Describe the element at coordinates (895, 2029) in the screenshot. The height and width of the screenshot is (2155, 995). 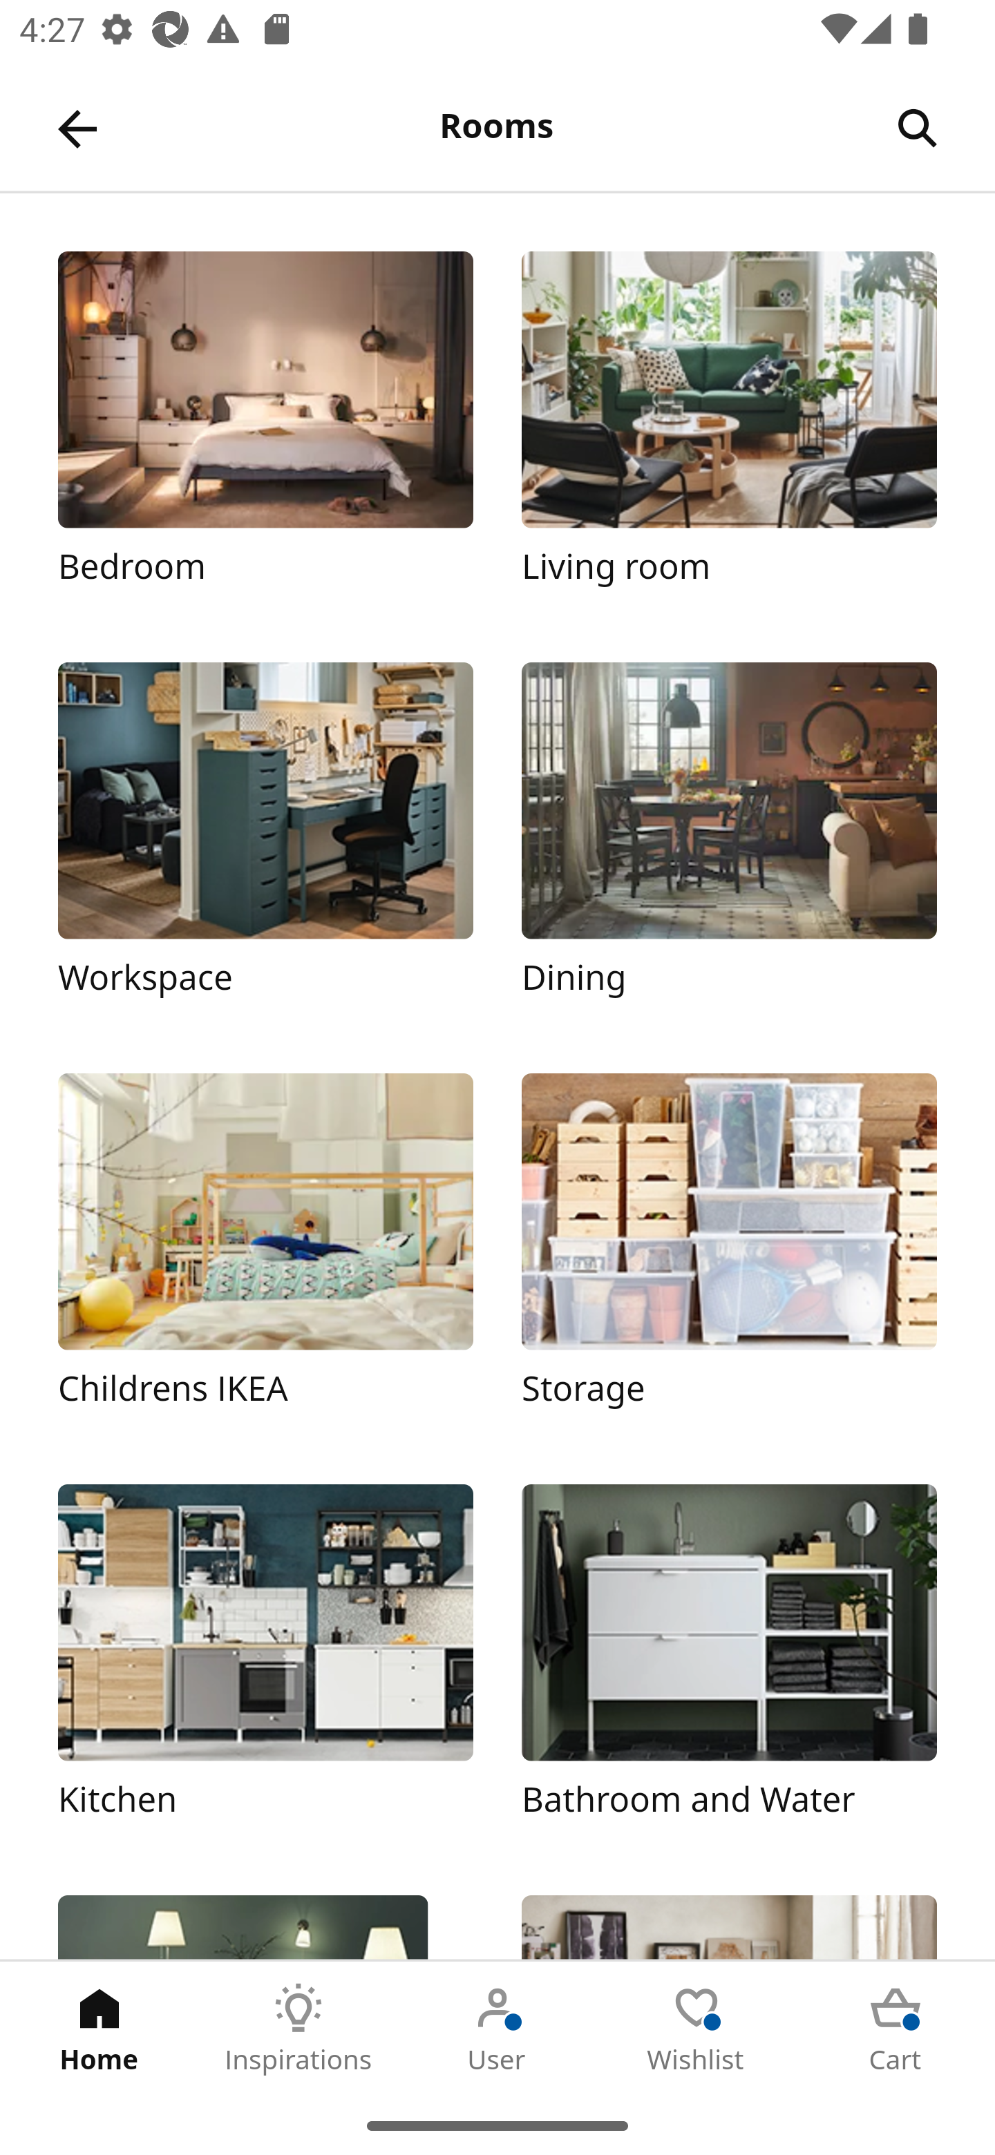
I see `Cart
Tab 5 of 5` at that location.